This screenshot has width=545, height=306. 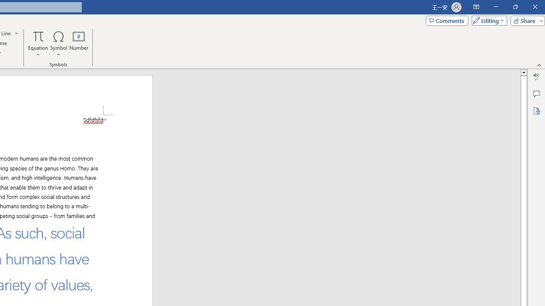 I want to click on Editing, so click(x=487, y=20).